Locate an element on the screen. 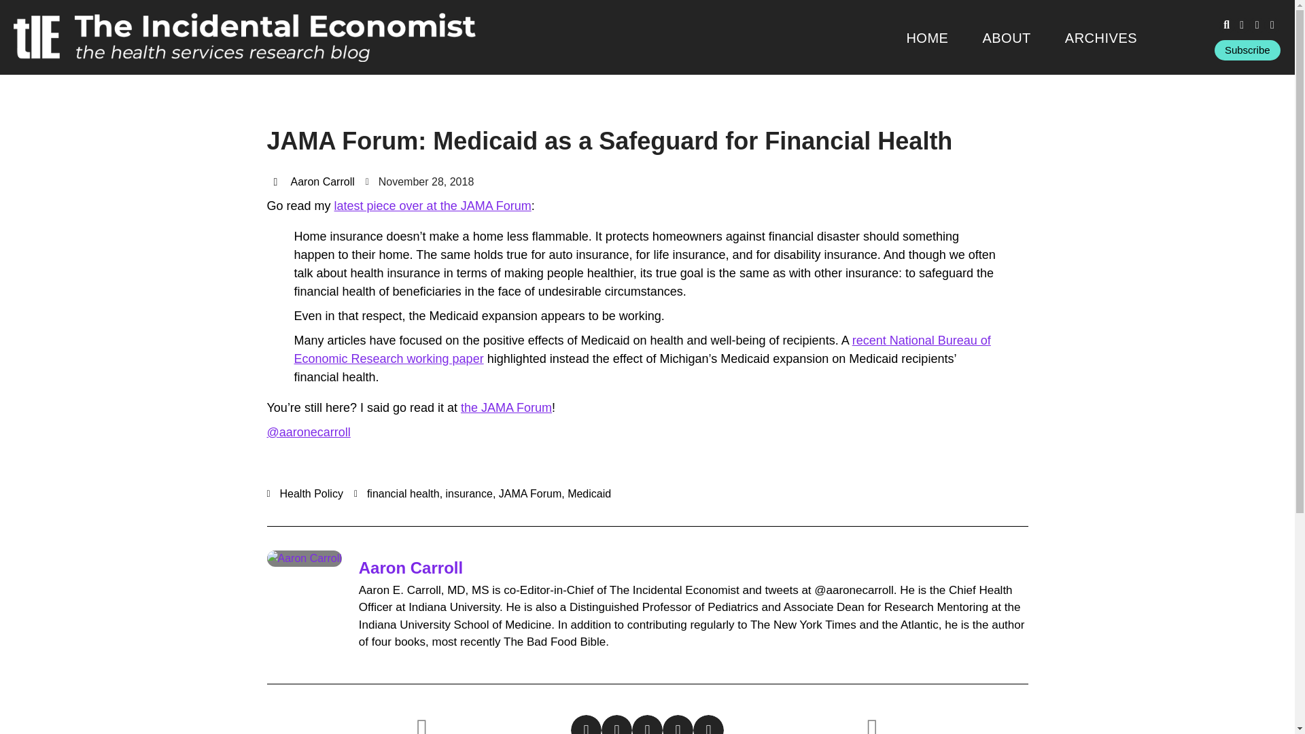 The height and width of the screenshot is (734, 1305). latest piece over at the JAMA Forum is located at coordinates (432, 205).